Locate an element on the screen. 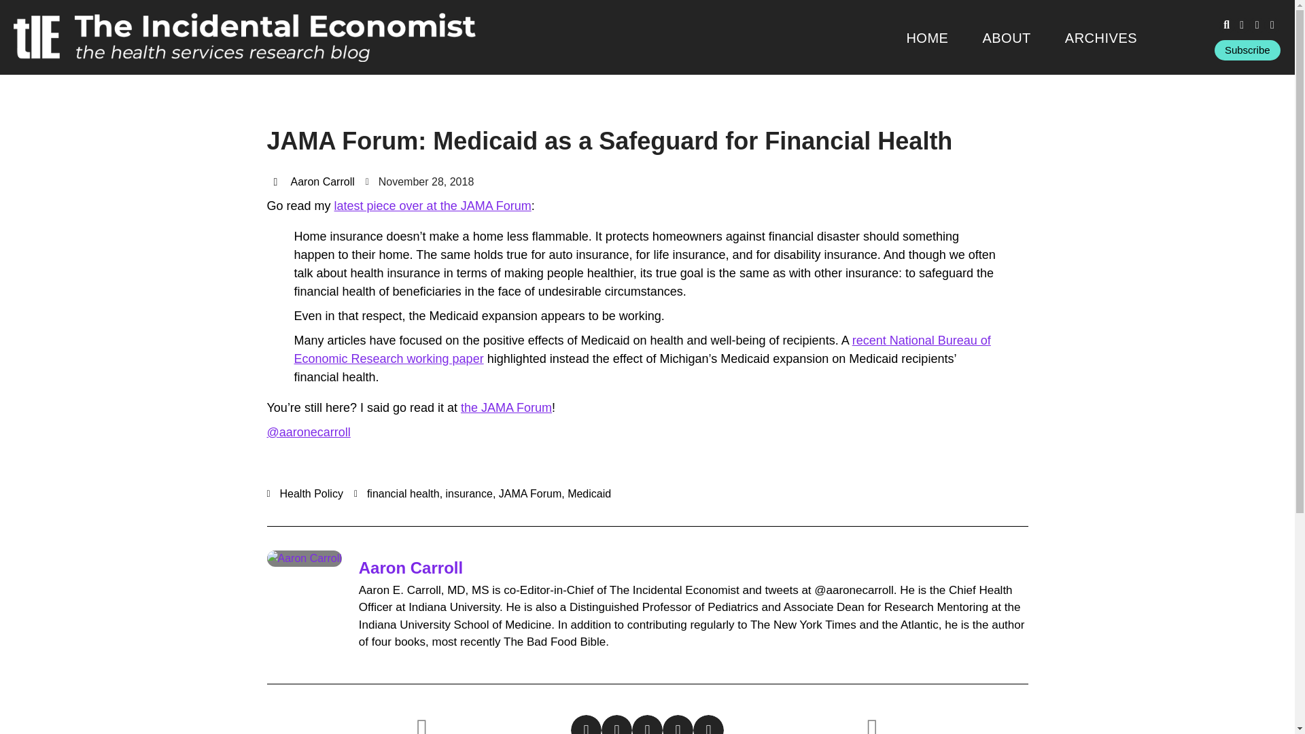 The height and width of the screenshot is (734, 1305). latest piece over at the JAMA Forum is located at coordinates (432, 205).